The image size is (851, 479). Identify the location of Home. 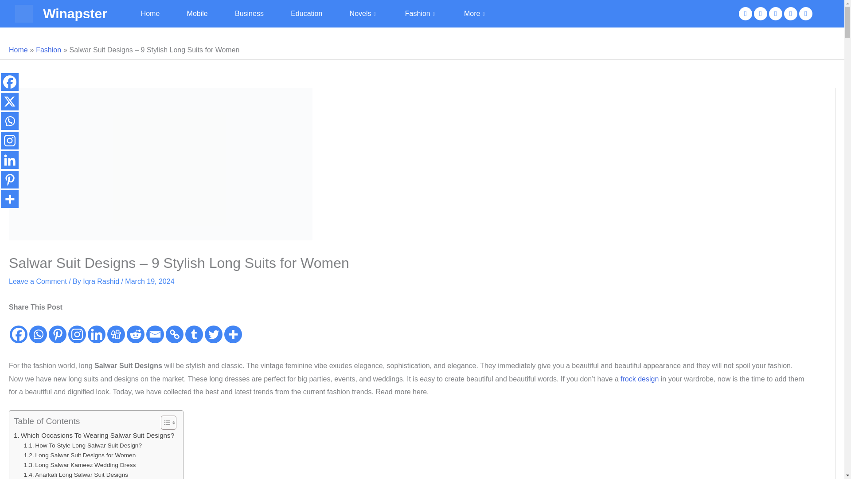
(150, 14).